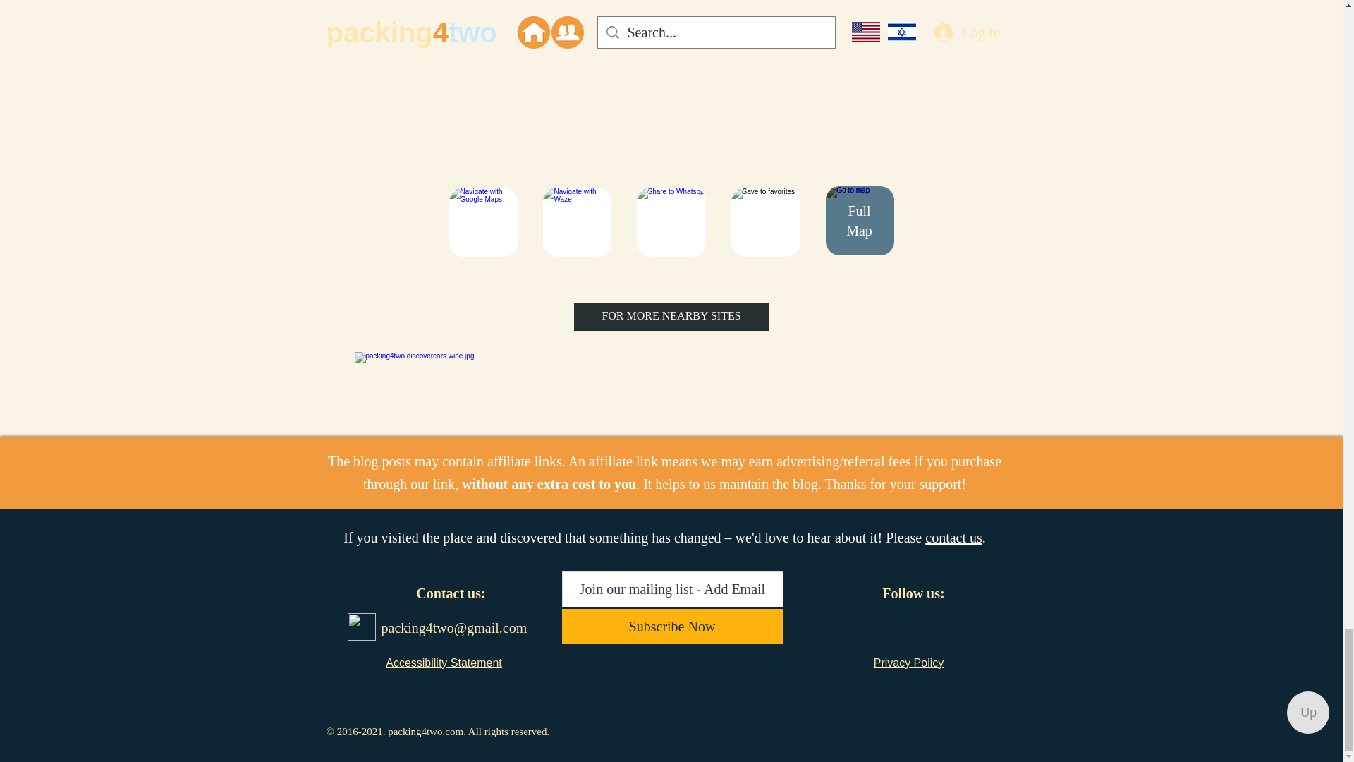 The height and width of the screenshot is (762, 1354). What do you see at coordinates (482, 222) in the screenshot?
I see `Navigate with Google Maps` at bounding box center [482, 222].